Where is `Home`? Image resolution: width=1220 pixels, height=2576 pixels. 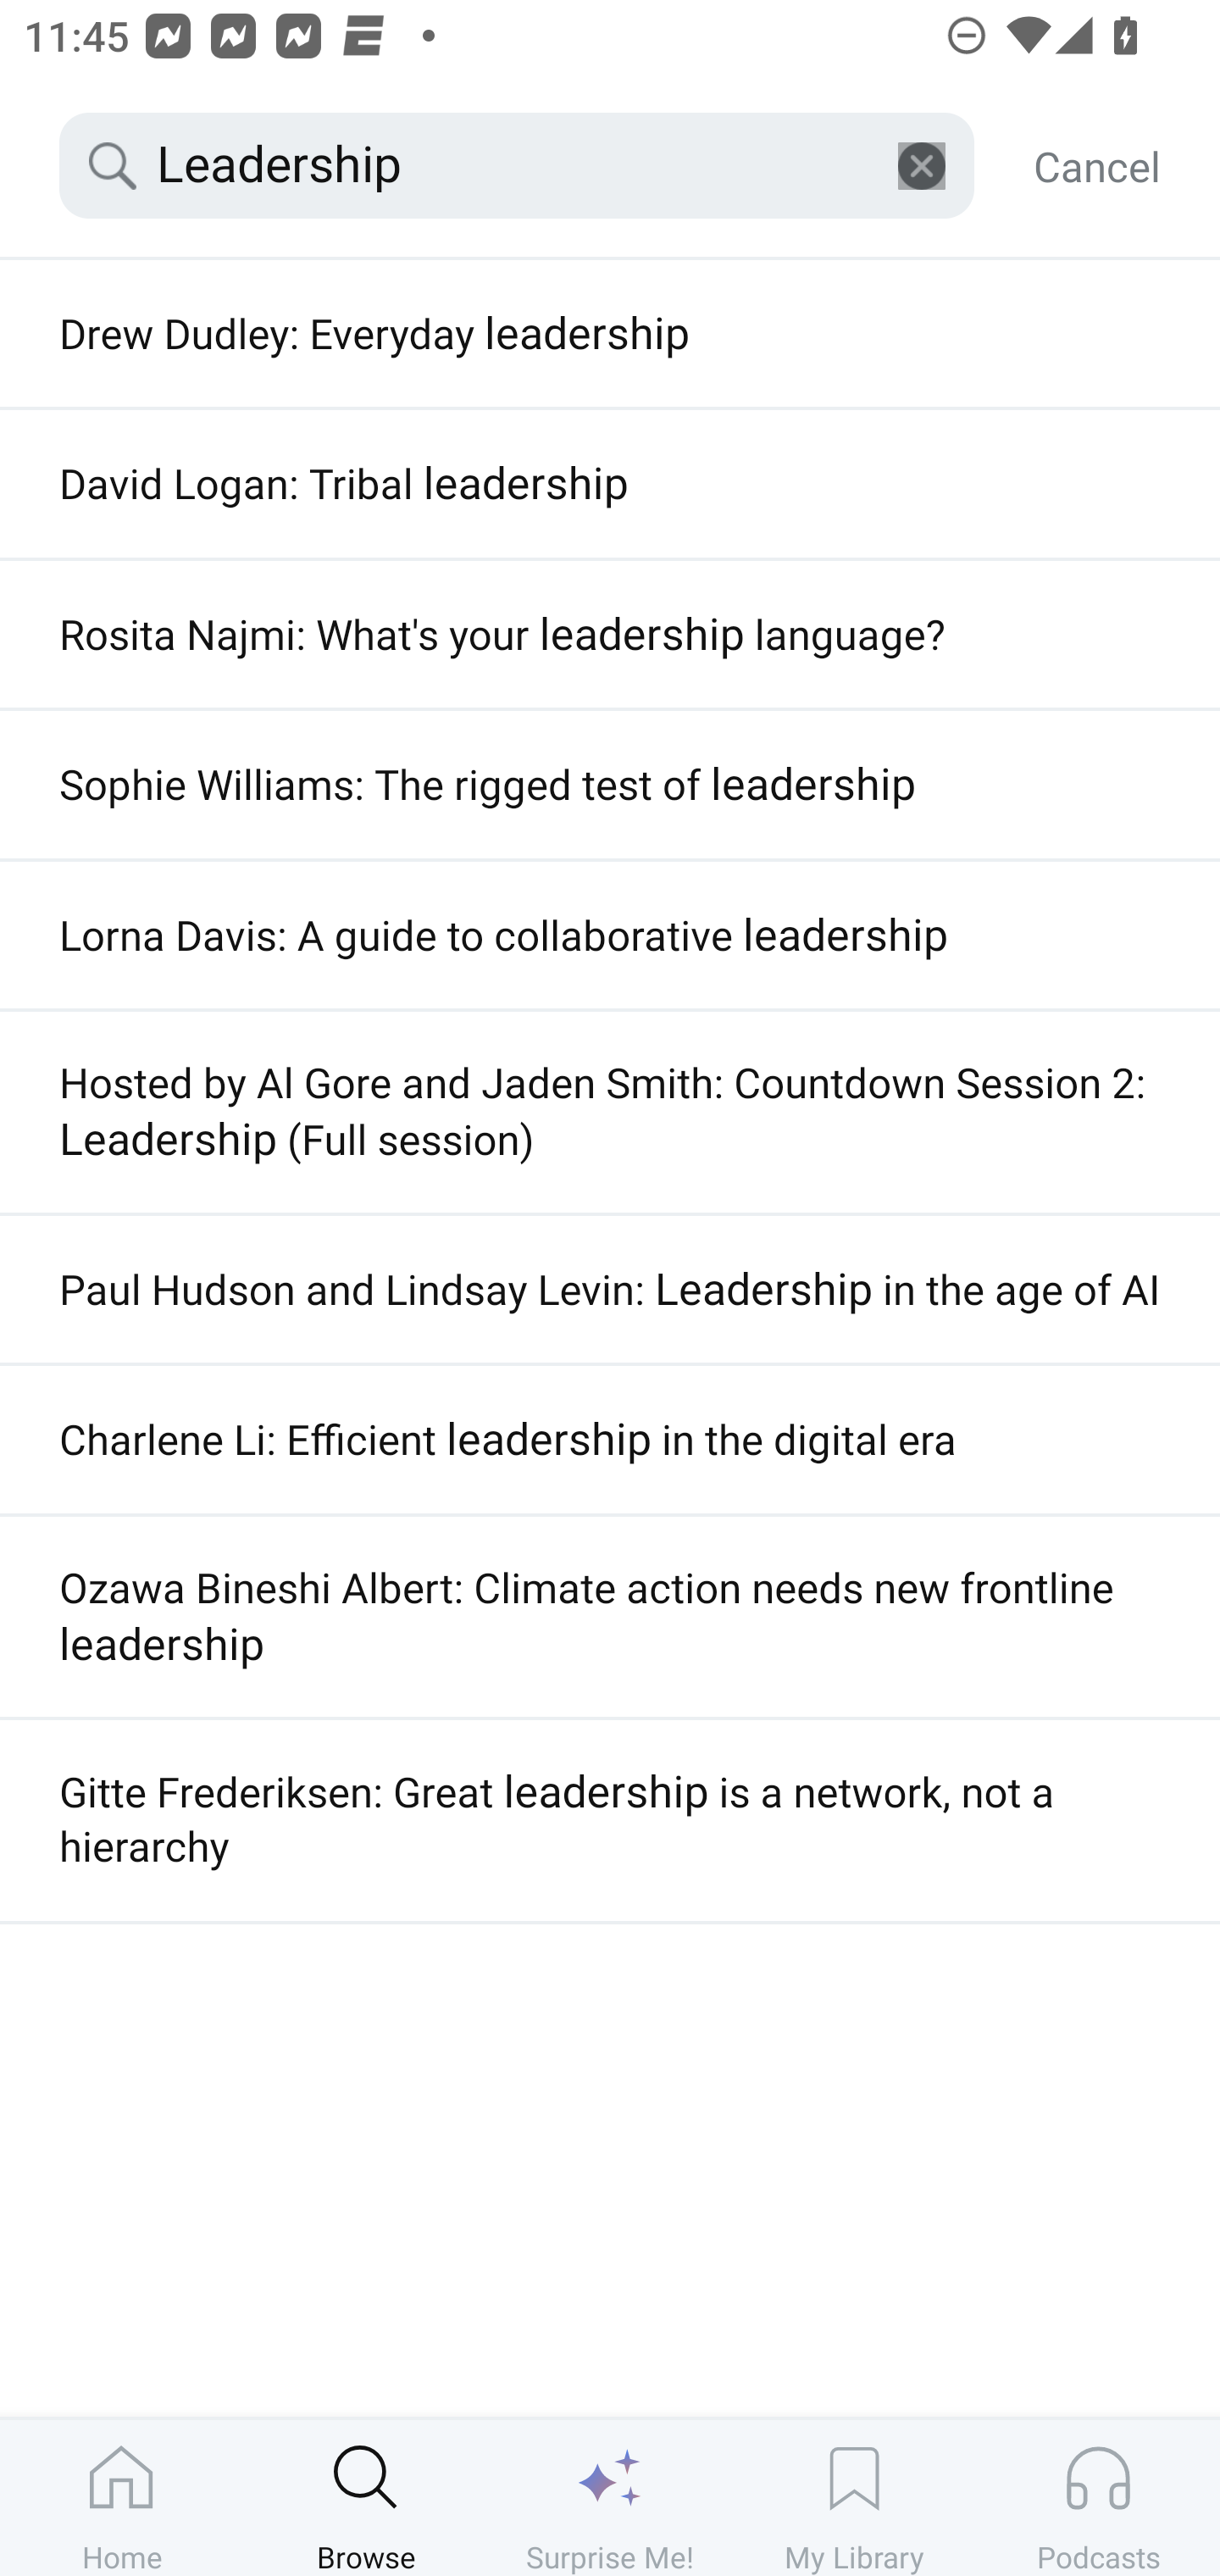
Home is located at coordinates (122, 2497).